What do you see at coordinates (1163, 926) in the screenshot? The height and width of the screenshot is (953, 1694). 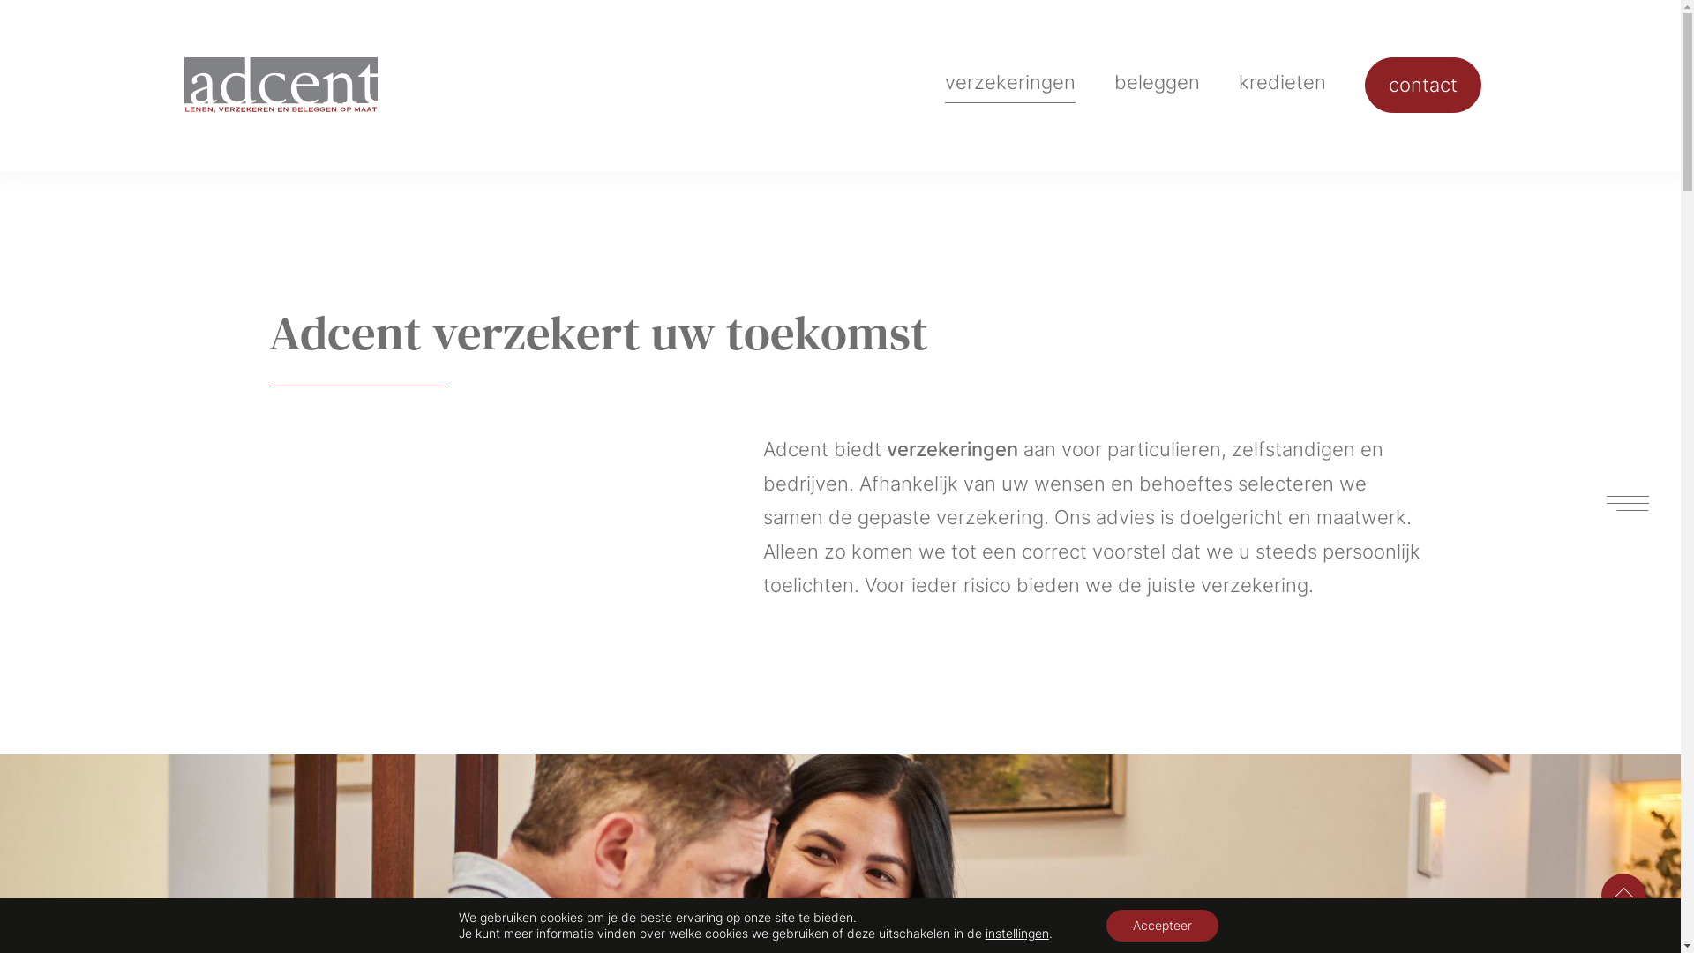 I see `Accepteer` at bounding box center [1163, 926].